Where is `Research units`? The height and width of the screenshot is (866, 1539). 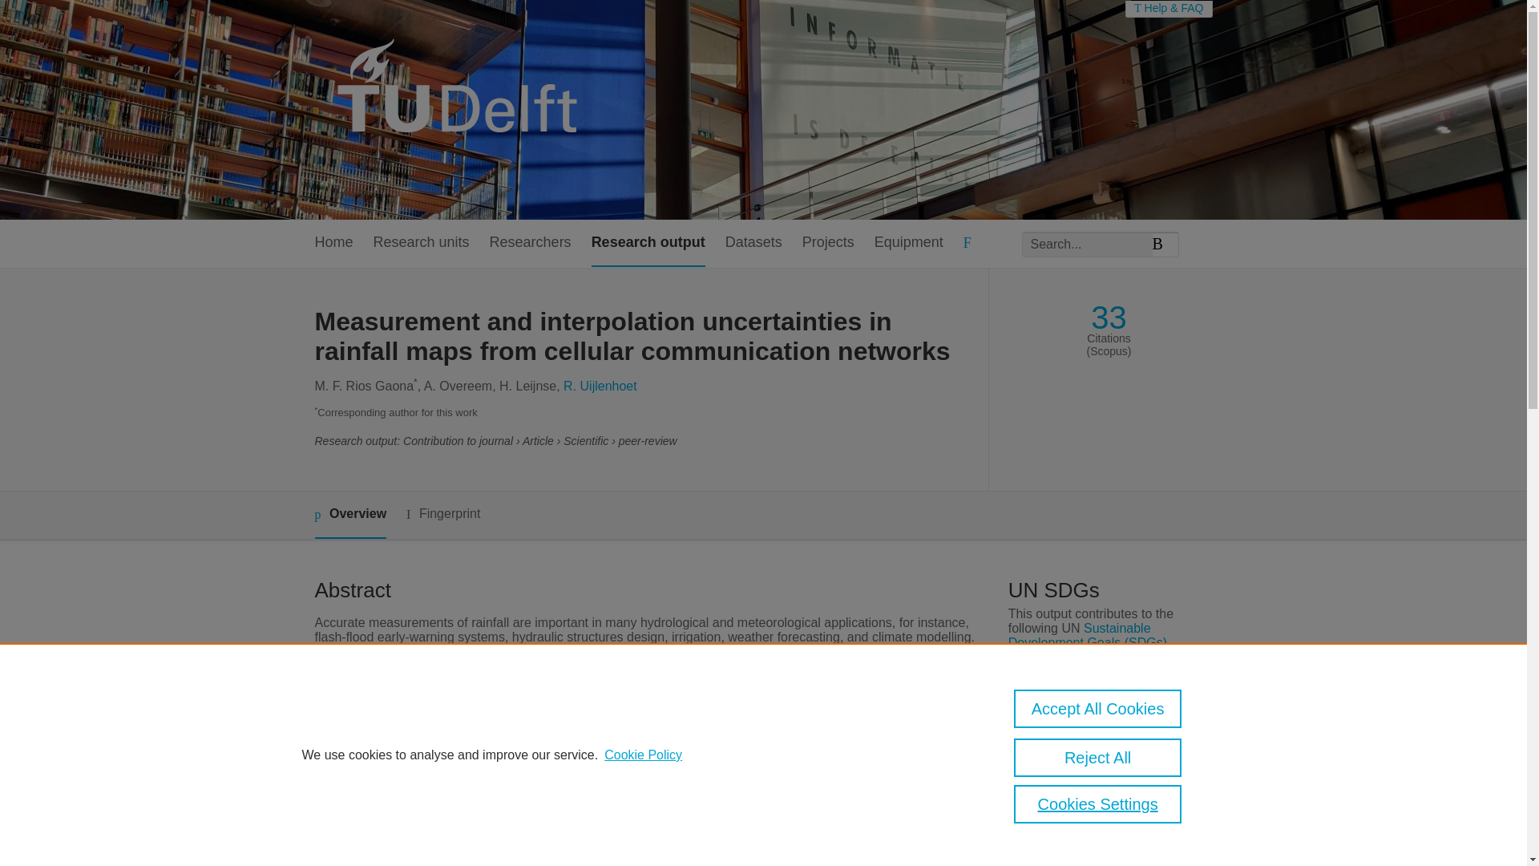
Research units is located at coordinates (422, 243).